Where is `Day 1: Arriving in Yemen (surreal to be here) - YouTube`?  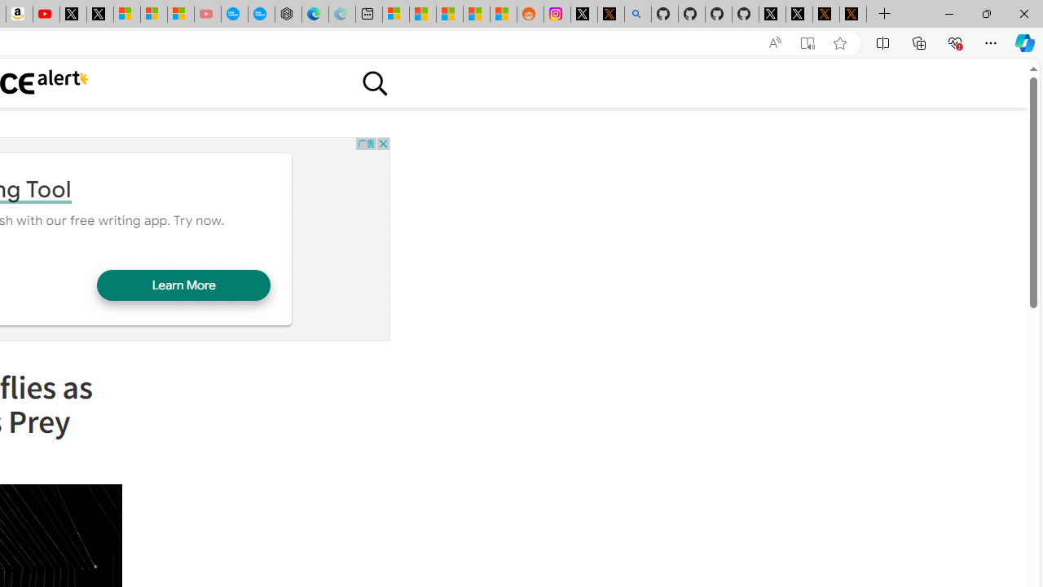
Day 1: Arriving in Yemen (surreal to be here) - YouTube is located at coordinates (46, 15).